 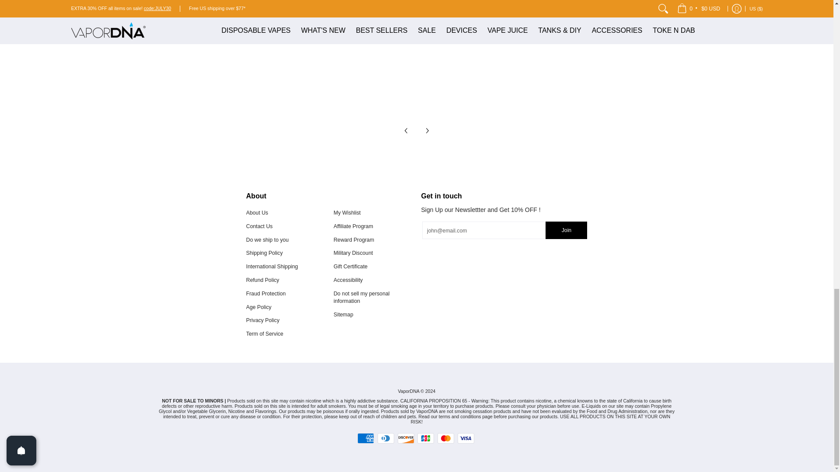 What do you see at coordinates (406, 438) in the screenshot?
I see `Discover` at bounding box center [406, 438].